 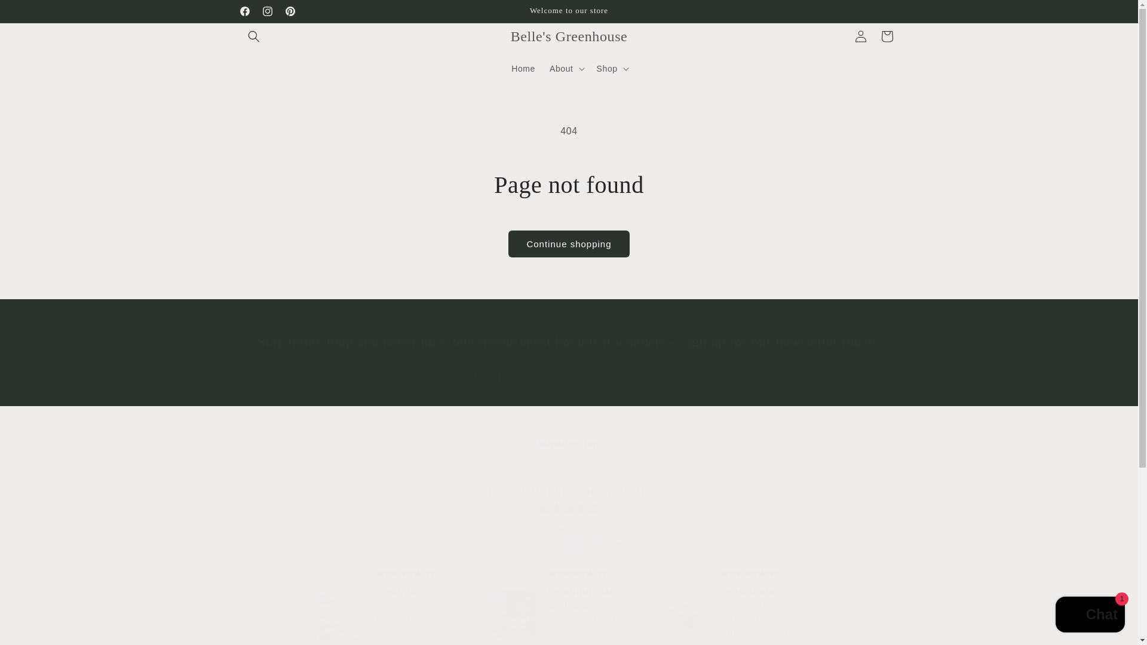 What do you see at coordinates (289, 11) in the screenshot?
I see `Pinterest` at bounding box center [289, 11].